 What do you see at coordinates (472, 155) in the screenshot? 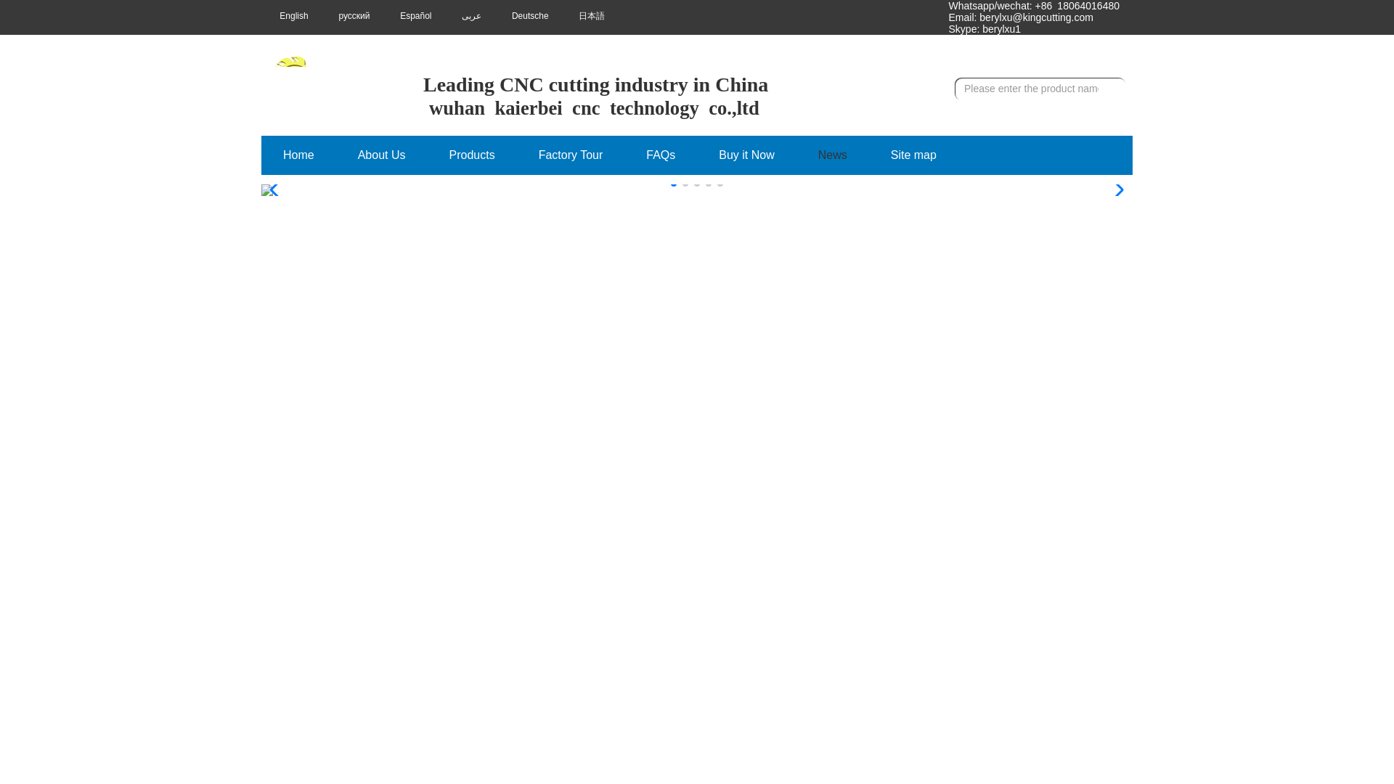
I see `Products` at bounding box center [472, 155].